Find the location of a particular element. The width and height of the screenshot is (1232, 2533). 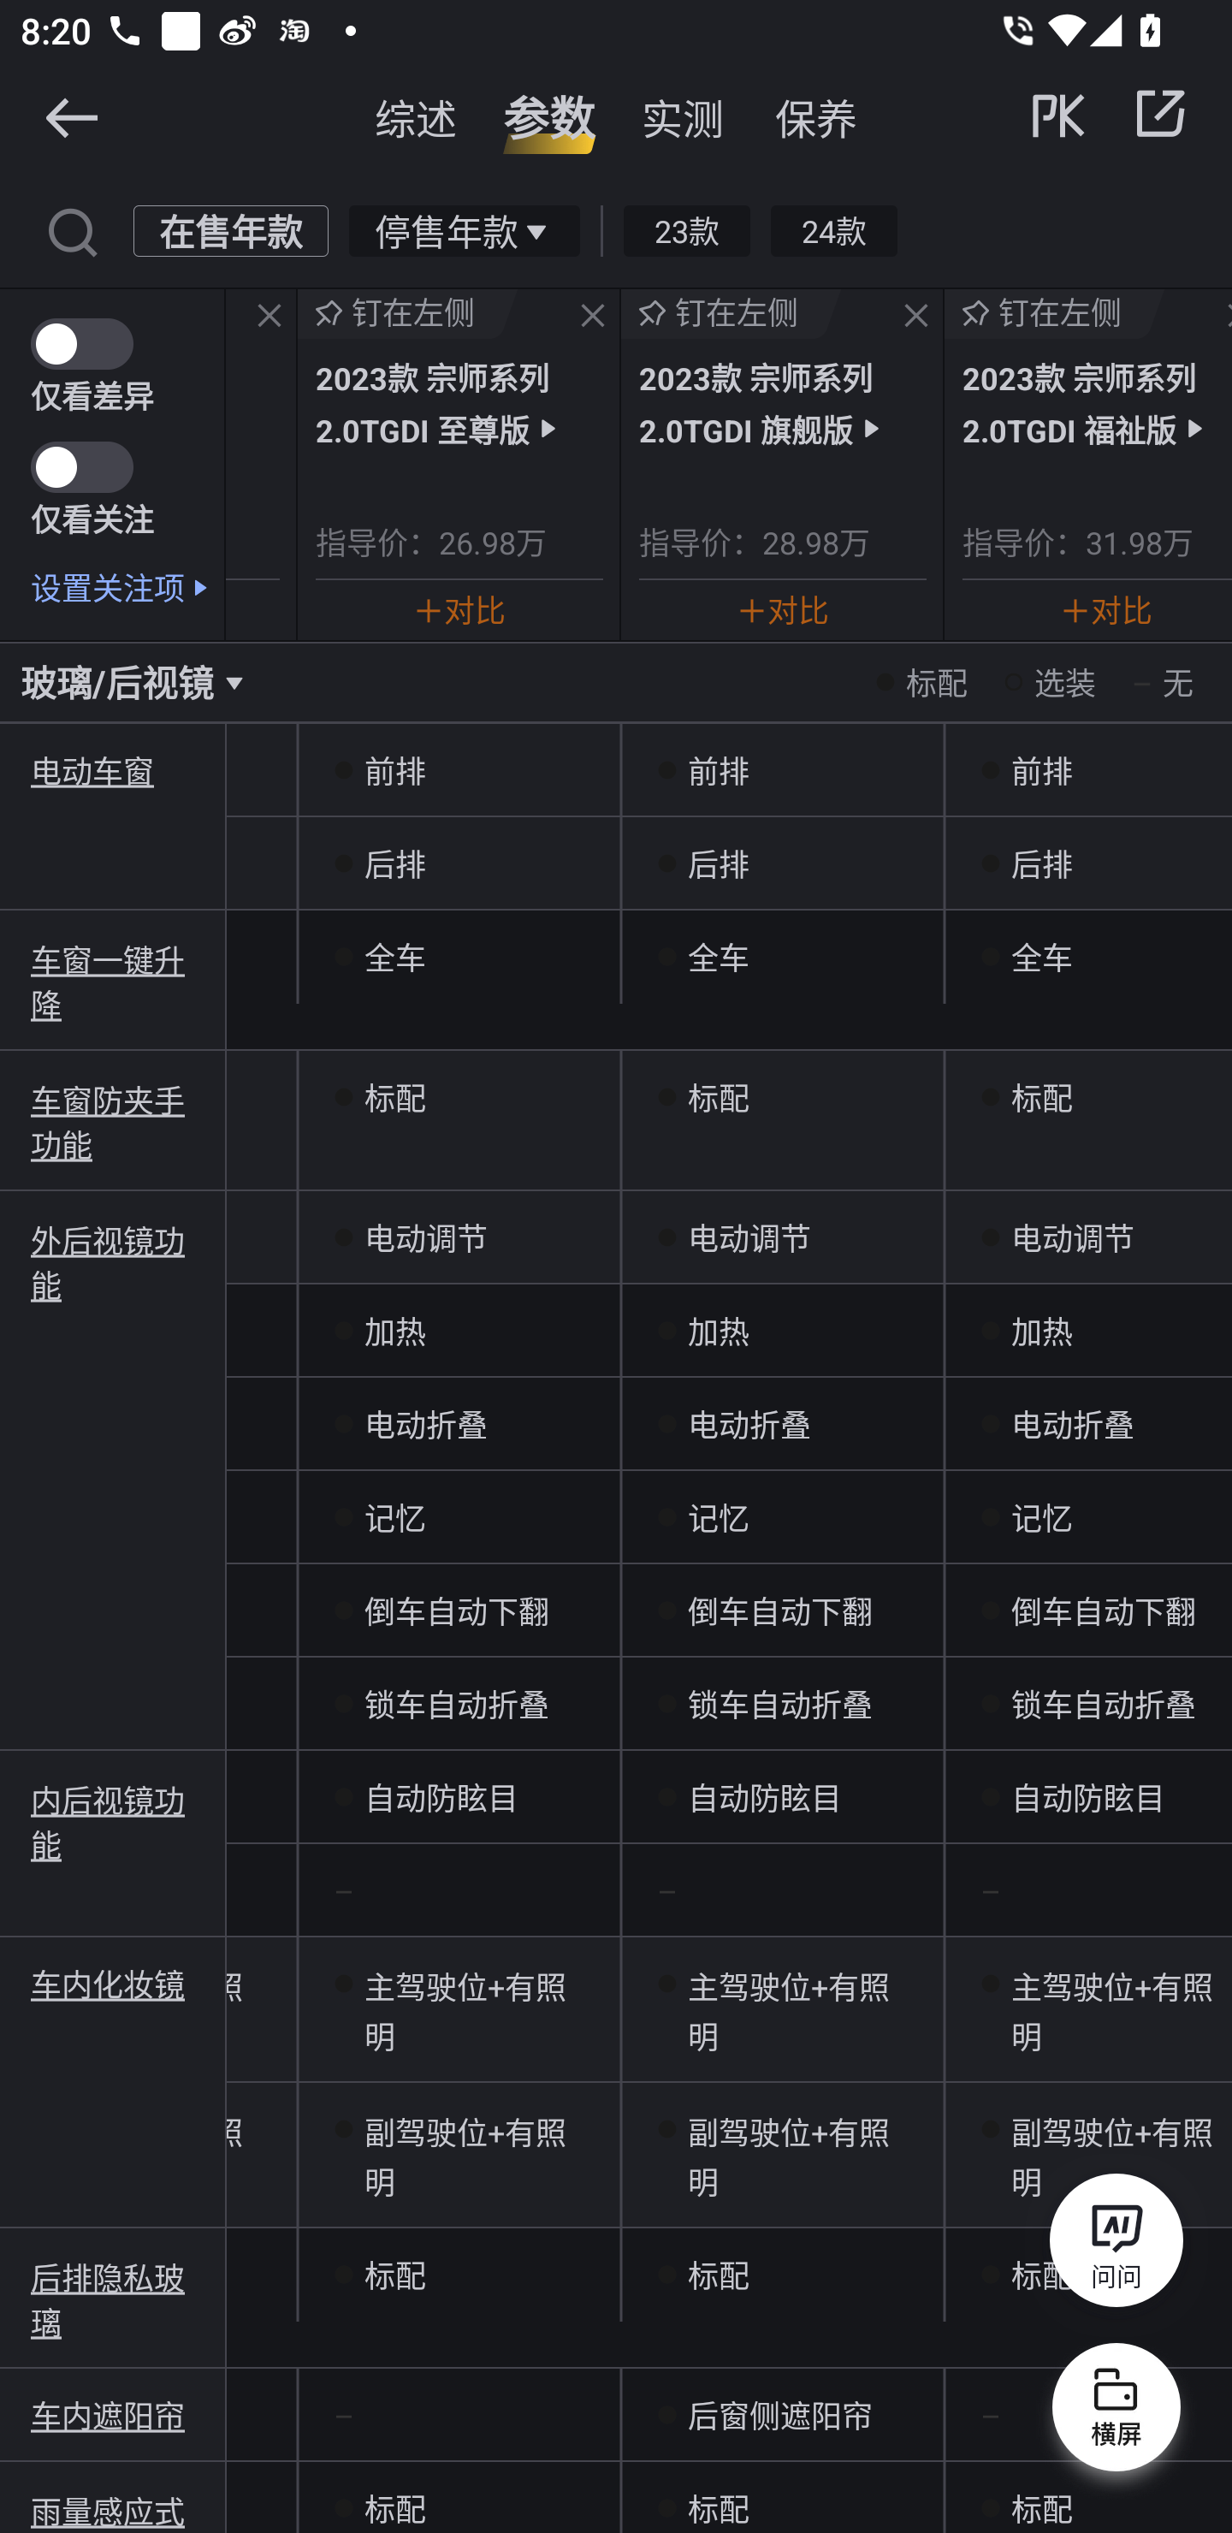

23款 is located at coordinates (686, 229).